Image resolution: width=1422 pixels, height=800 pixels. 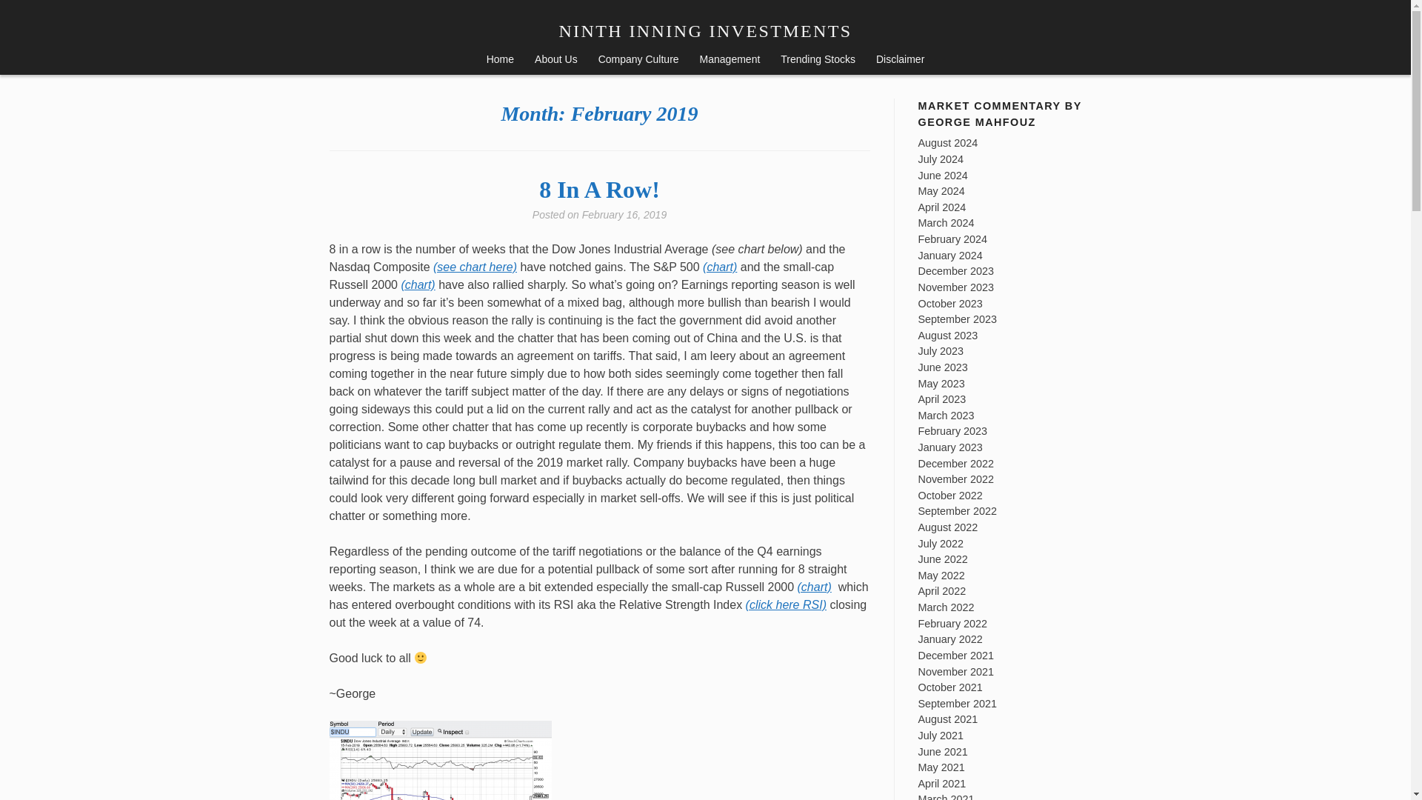 I want to click on Trending Stocks, so click(x=818, y=61).